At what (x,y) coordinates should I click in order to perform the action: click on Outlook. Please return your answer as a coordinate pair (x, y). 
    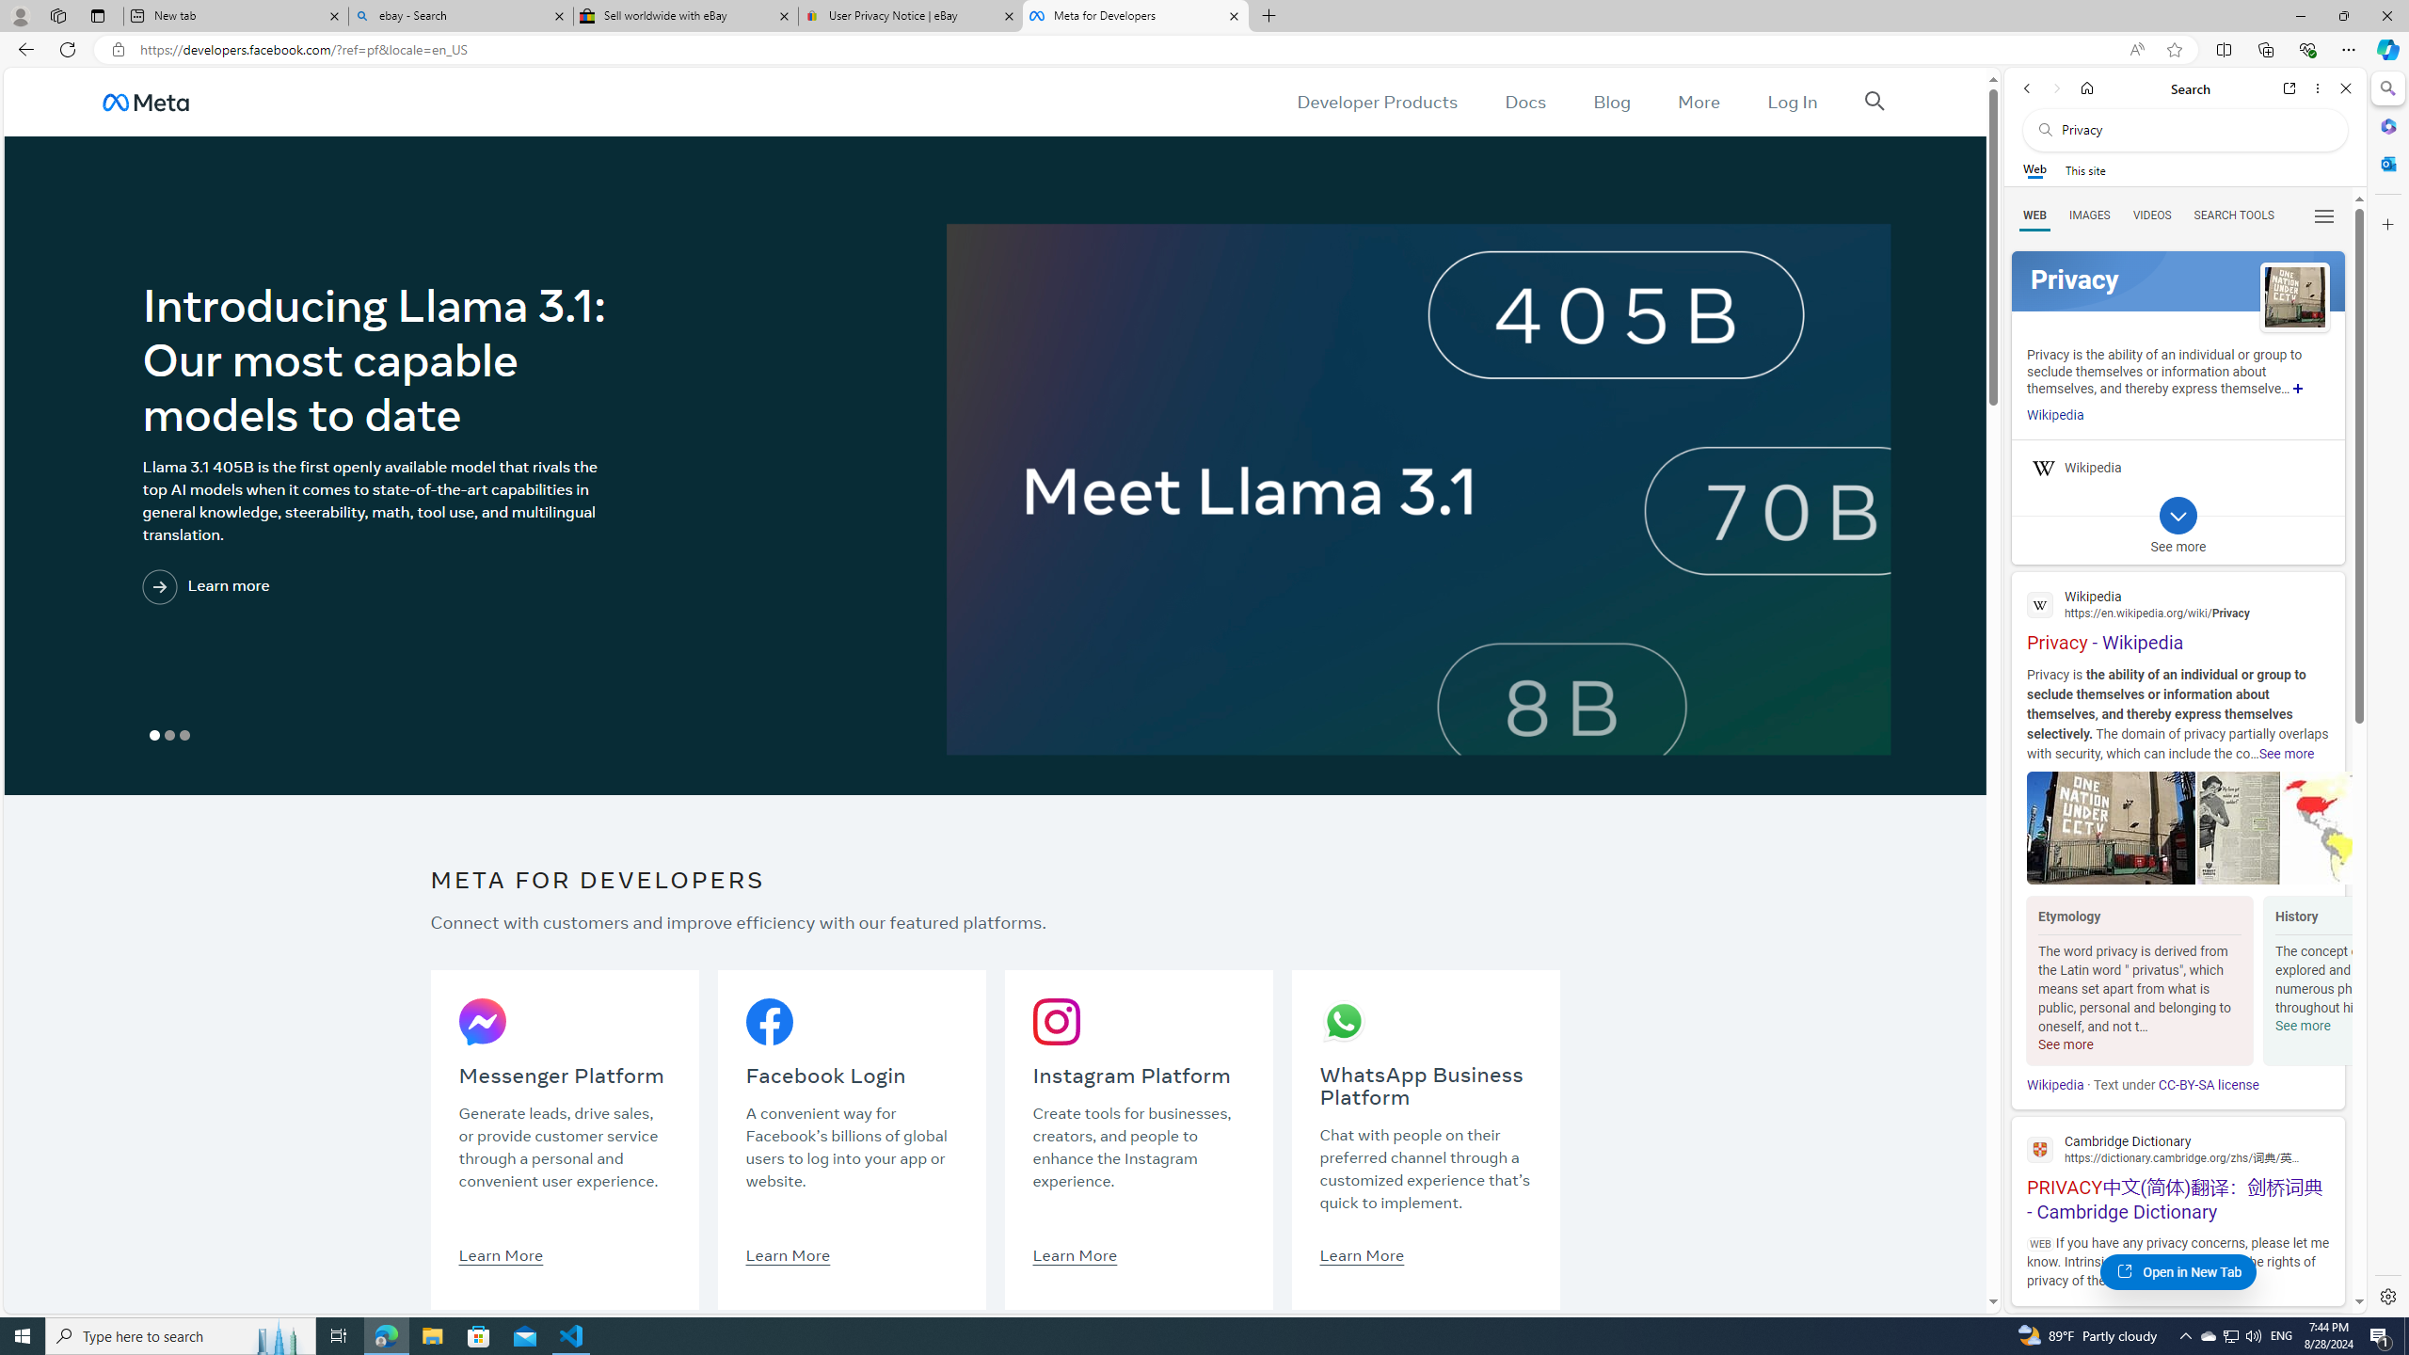
    Looking at the image, I should click on (2386, 163).